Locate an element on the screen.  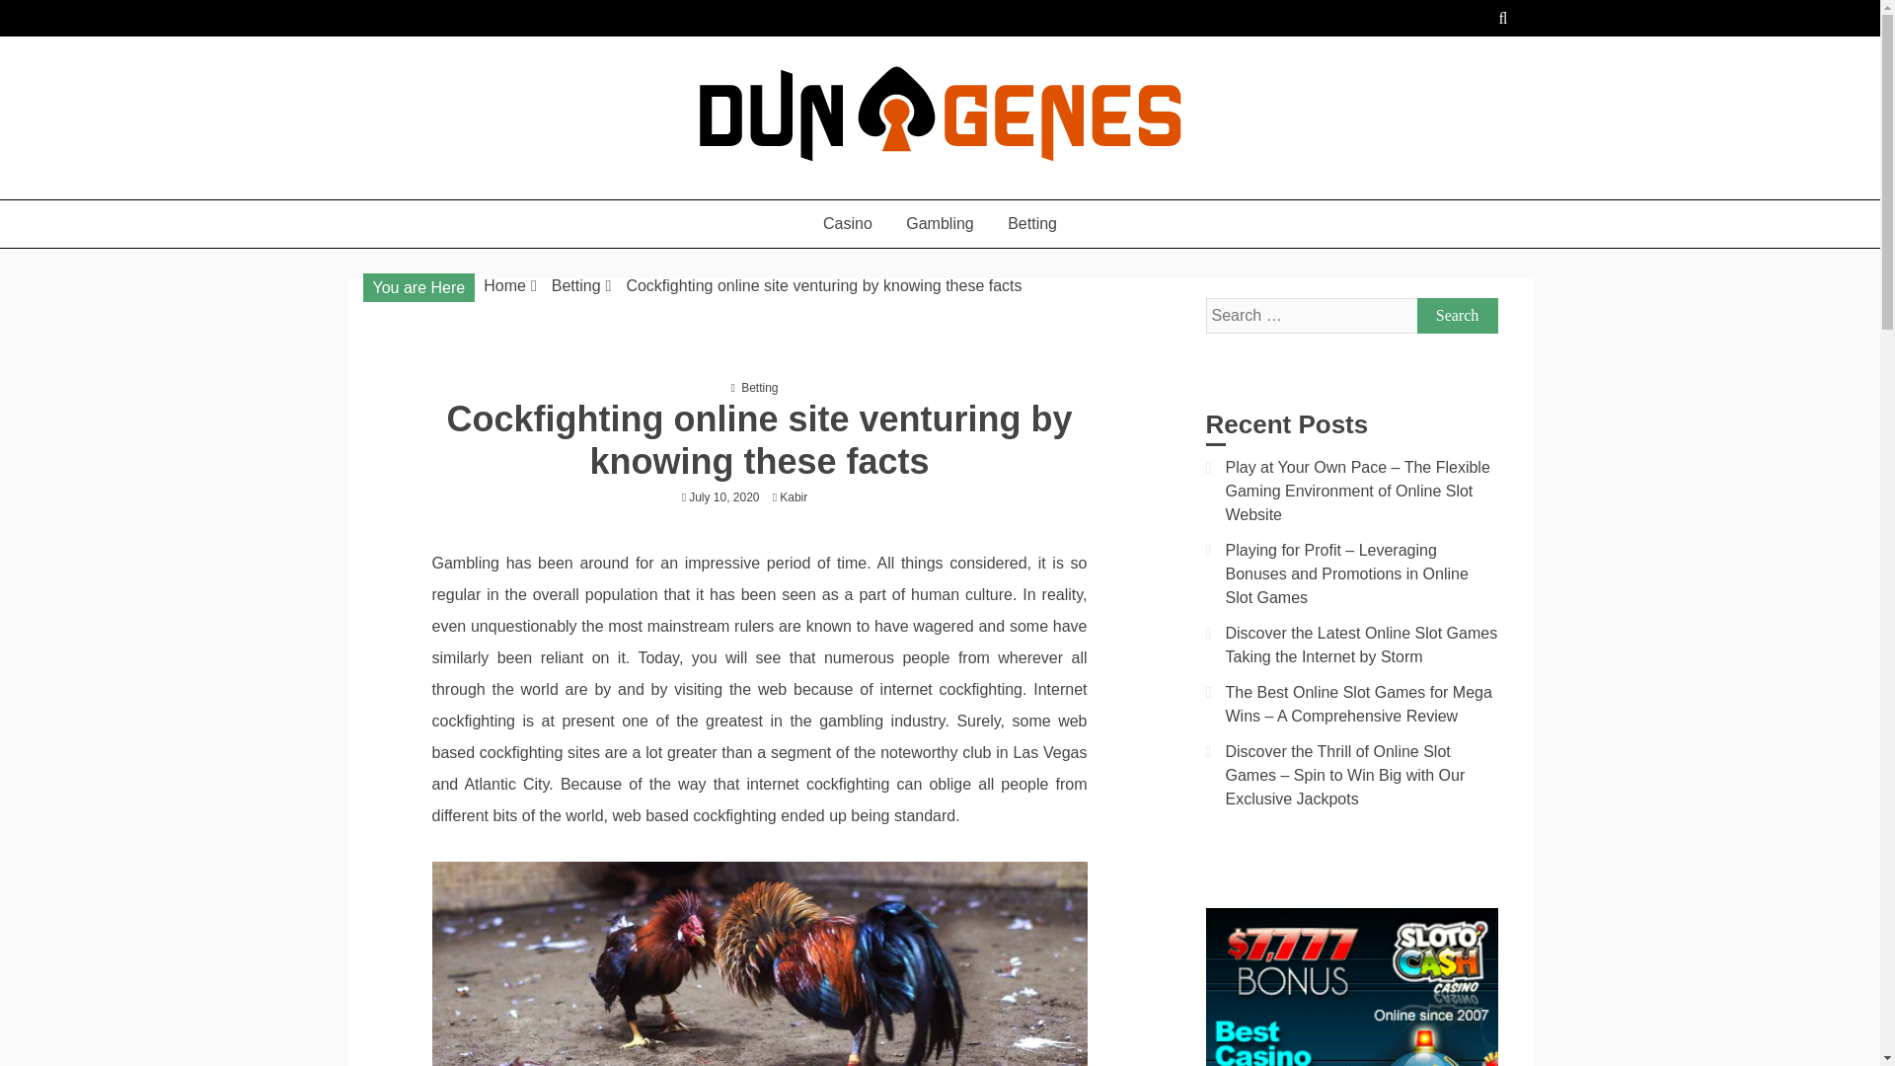
Gambling is located at coordinates (939, 223).